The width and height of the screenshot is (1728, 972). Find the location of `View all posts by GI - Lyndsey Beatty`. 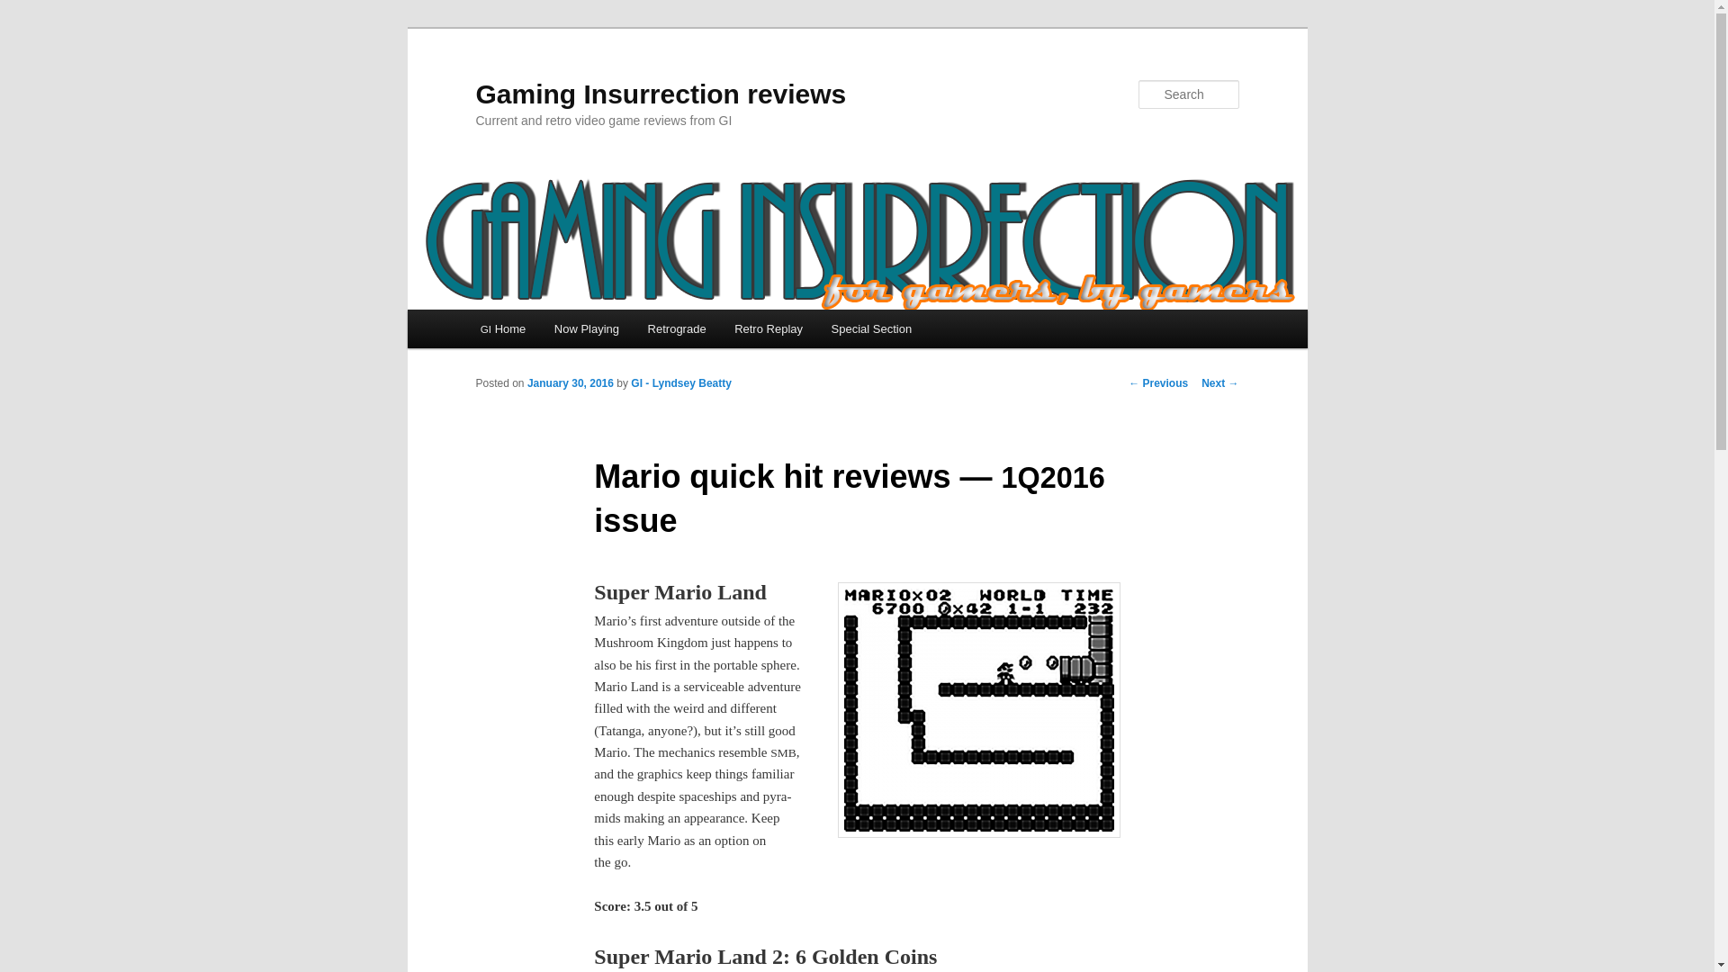

View all posts by GI - Lyndsey Beatty is located at coordinates (680, 383).